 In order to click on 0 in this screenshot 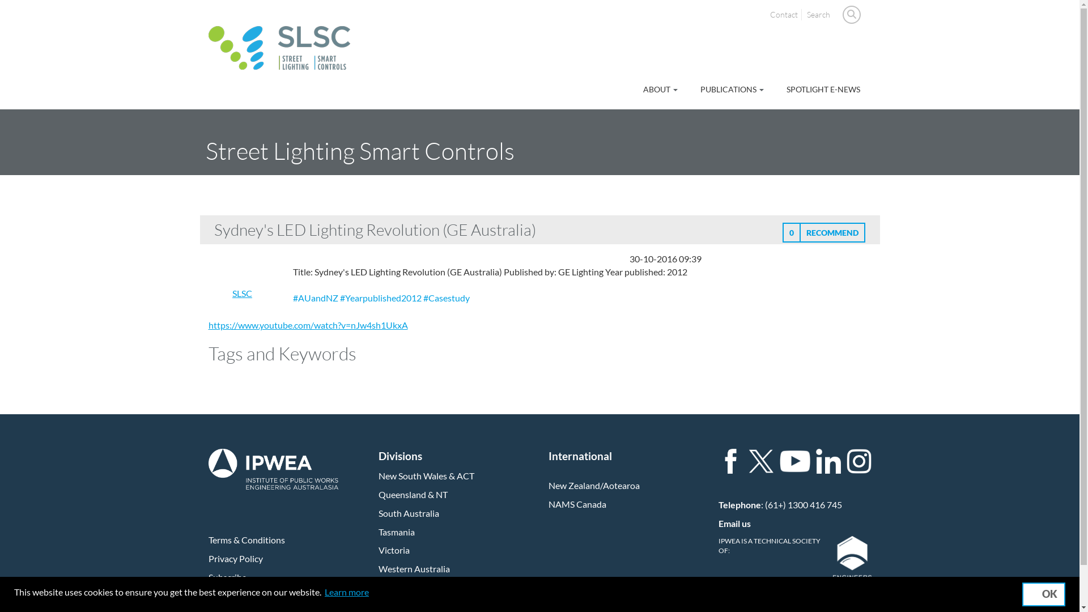, I will do `click(792, 232)`.